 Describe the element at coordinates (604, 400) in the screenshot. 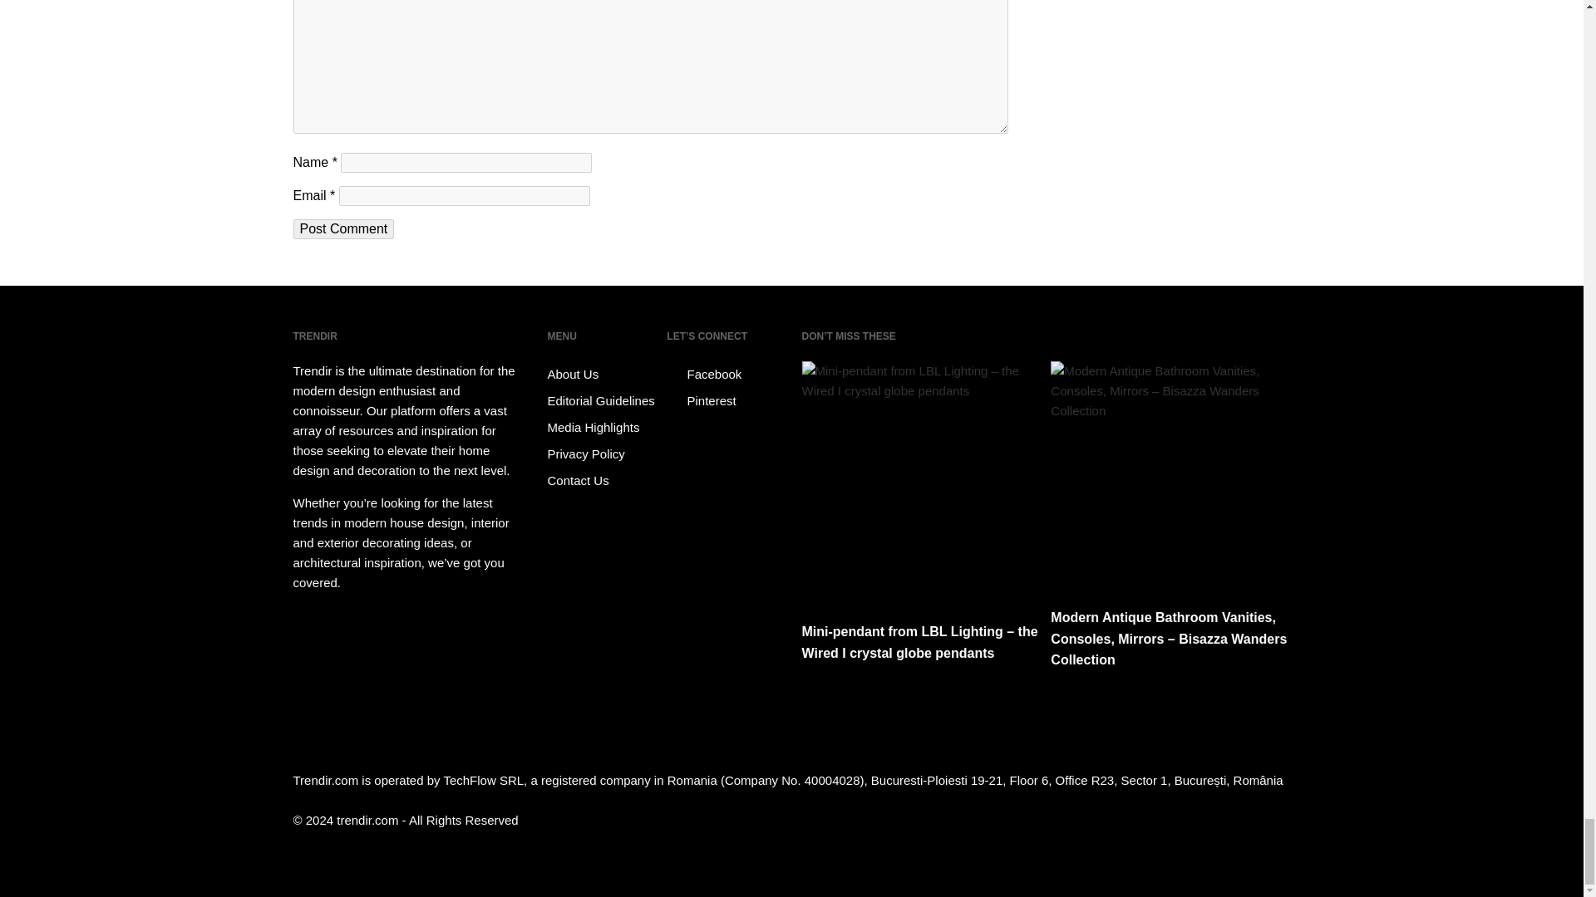

I see `Trendir Editorial Guidelines` at that location.